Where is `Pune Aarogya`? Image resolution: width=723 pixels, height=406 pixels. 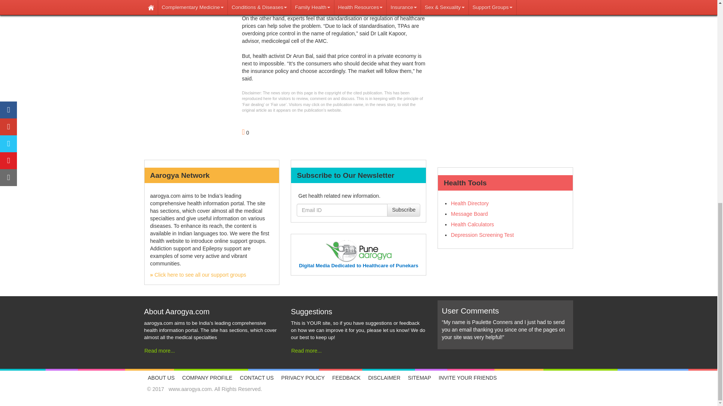
Pune Aarogya is located at coordinates (358, 251).